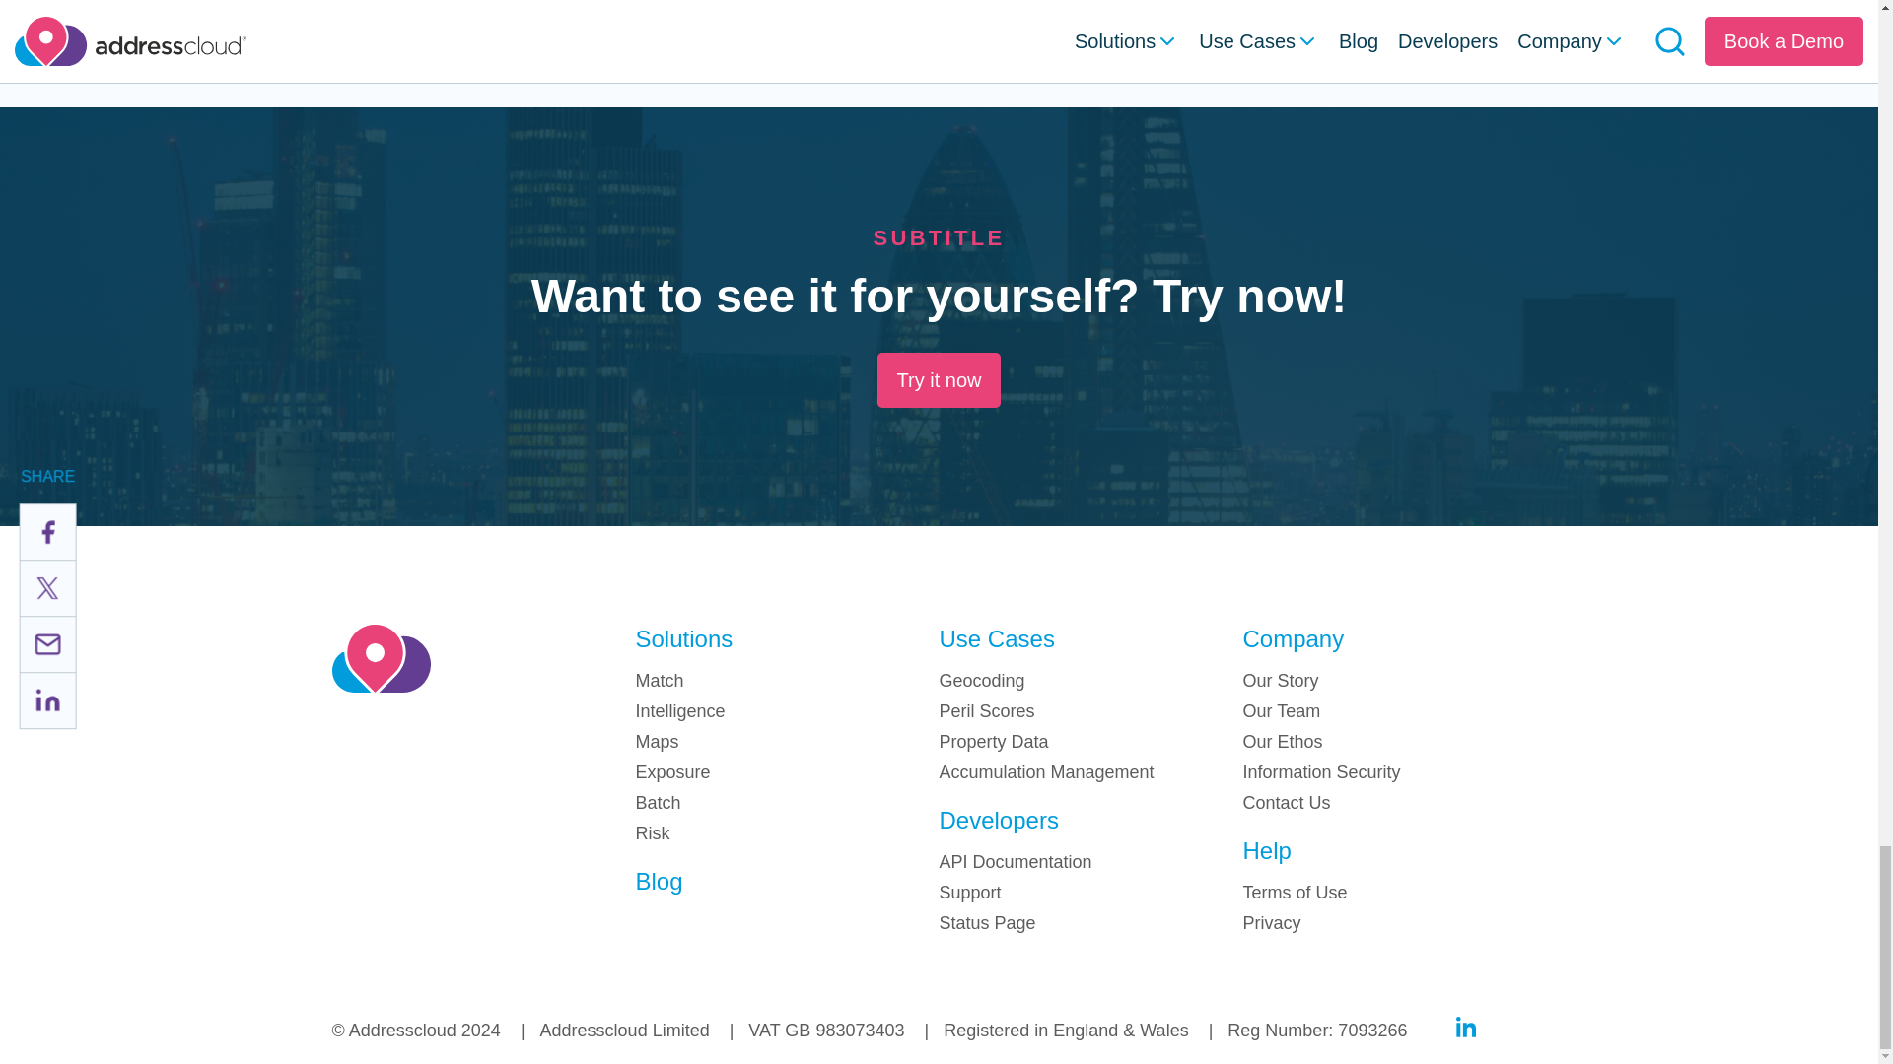  Describe the element at coordinates (996, 638) in the screenshot. I see `Use Cases` at that location.